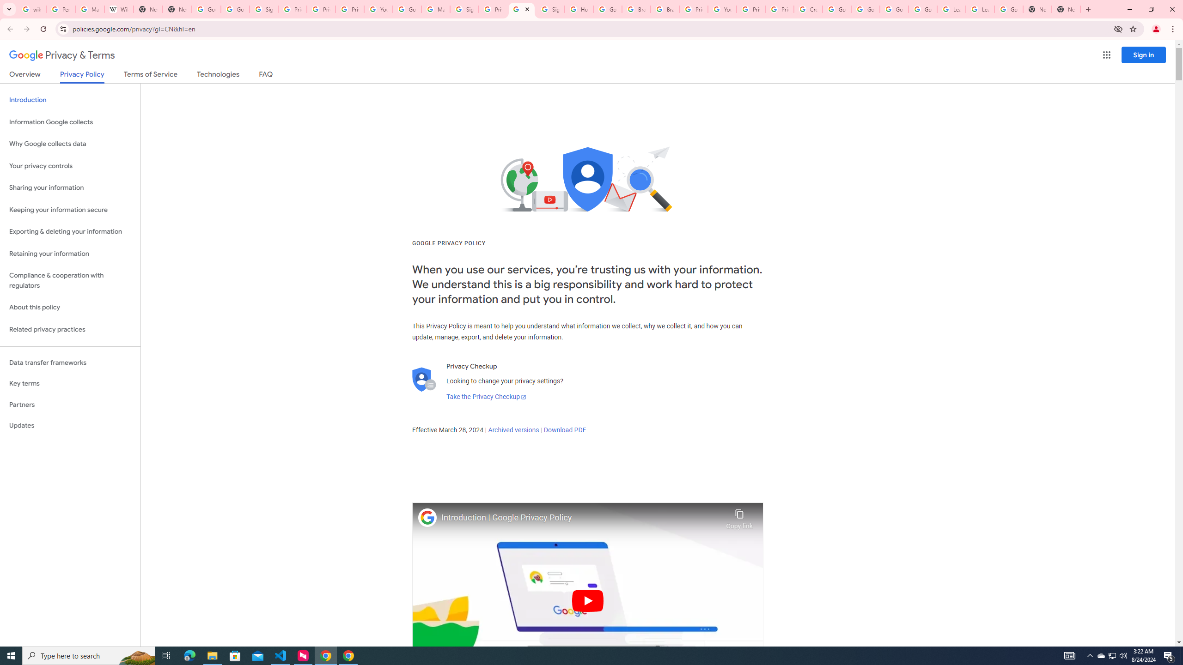 The image size is (1183, 665). What do you see at coordinates (1037, 9) in the screenshot?
I see `New Tab` at bounding box center [1037, 9].